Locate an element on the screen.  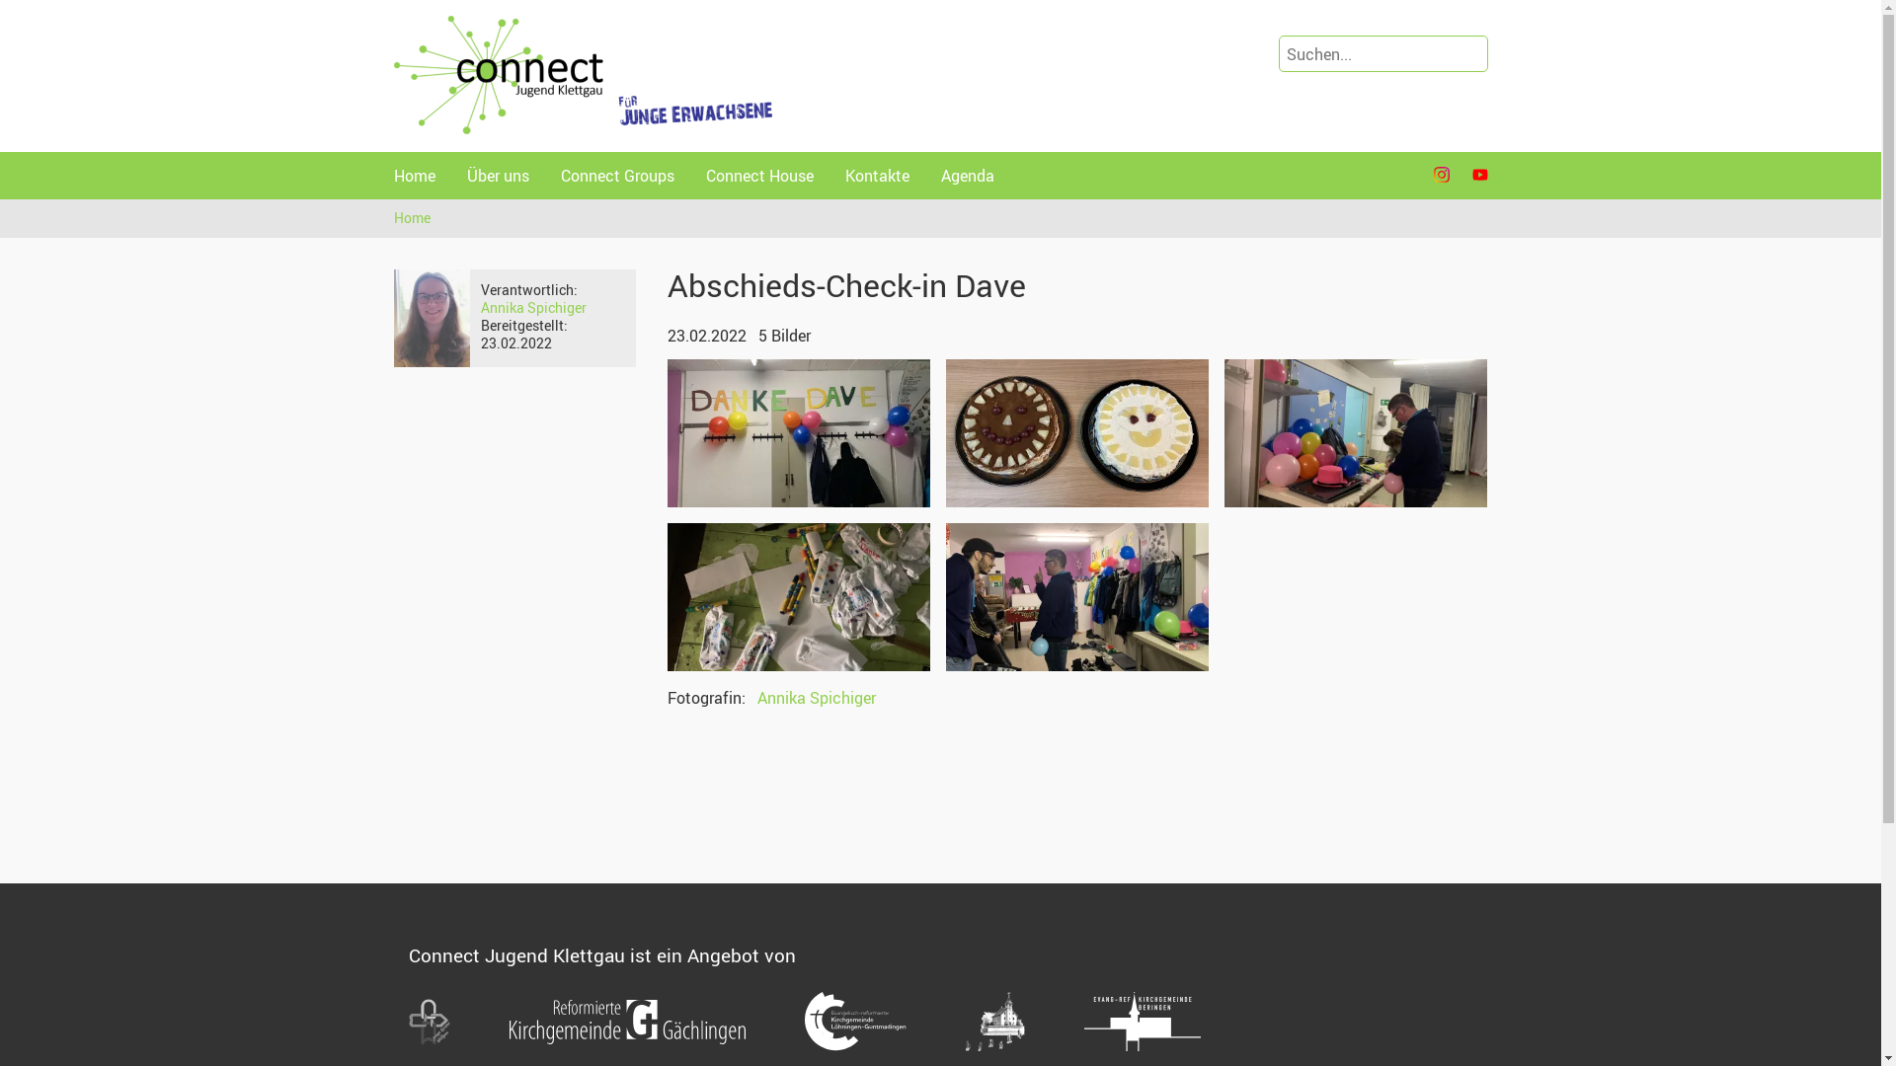
Instagram is located at coordinates (1442, 176).